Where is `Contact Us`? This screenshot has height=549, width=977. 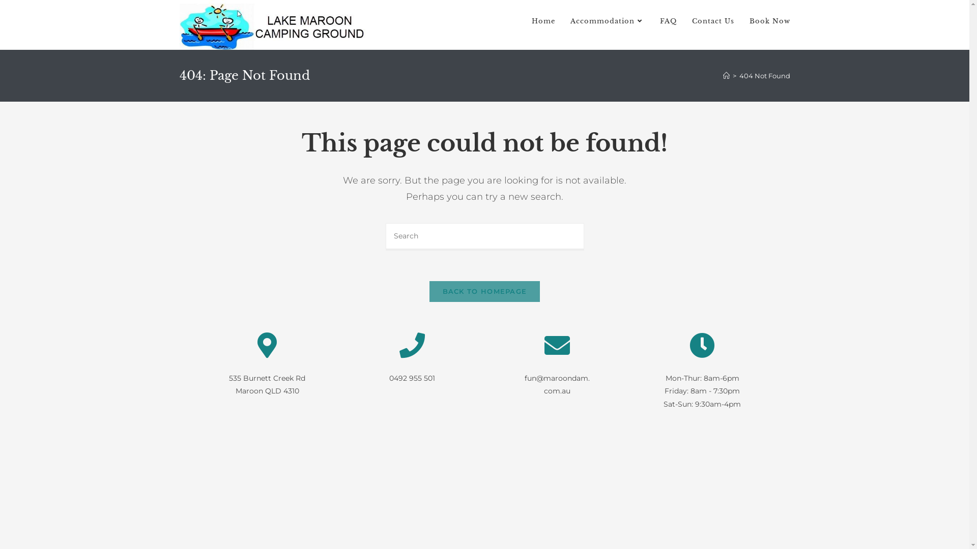 Contact Us is located at coordinates (712, 21).